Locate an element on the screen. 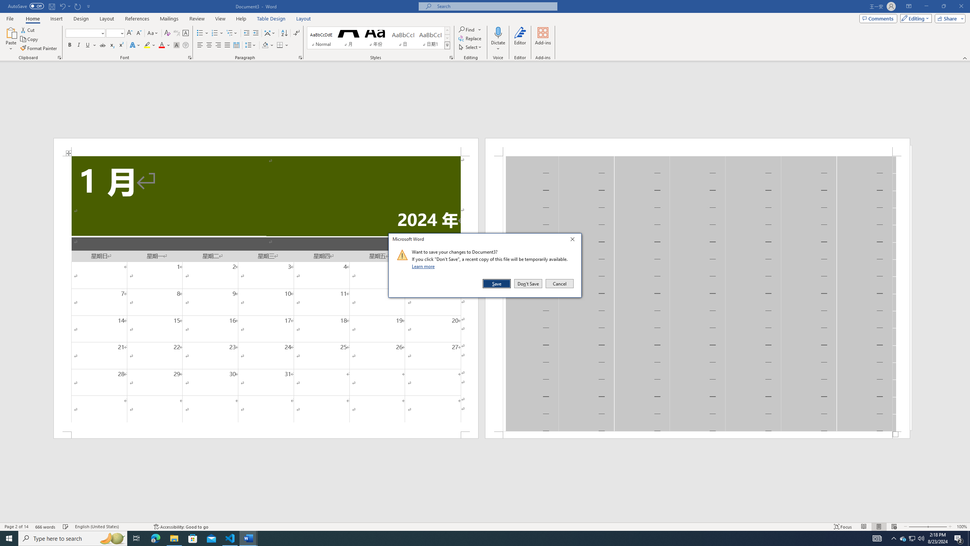  Show/Hide Editing Marks is located at coordinates (296, 33).